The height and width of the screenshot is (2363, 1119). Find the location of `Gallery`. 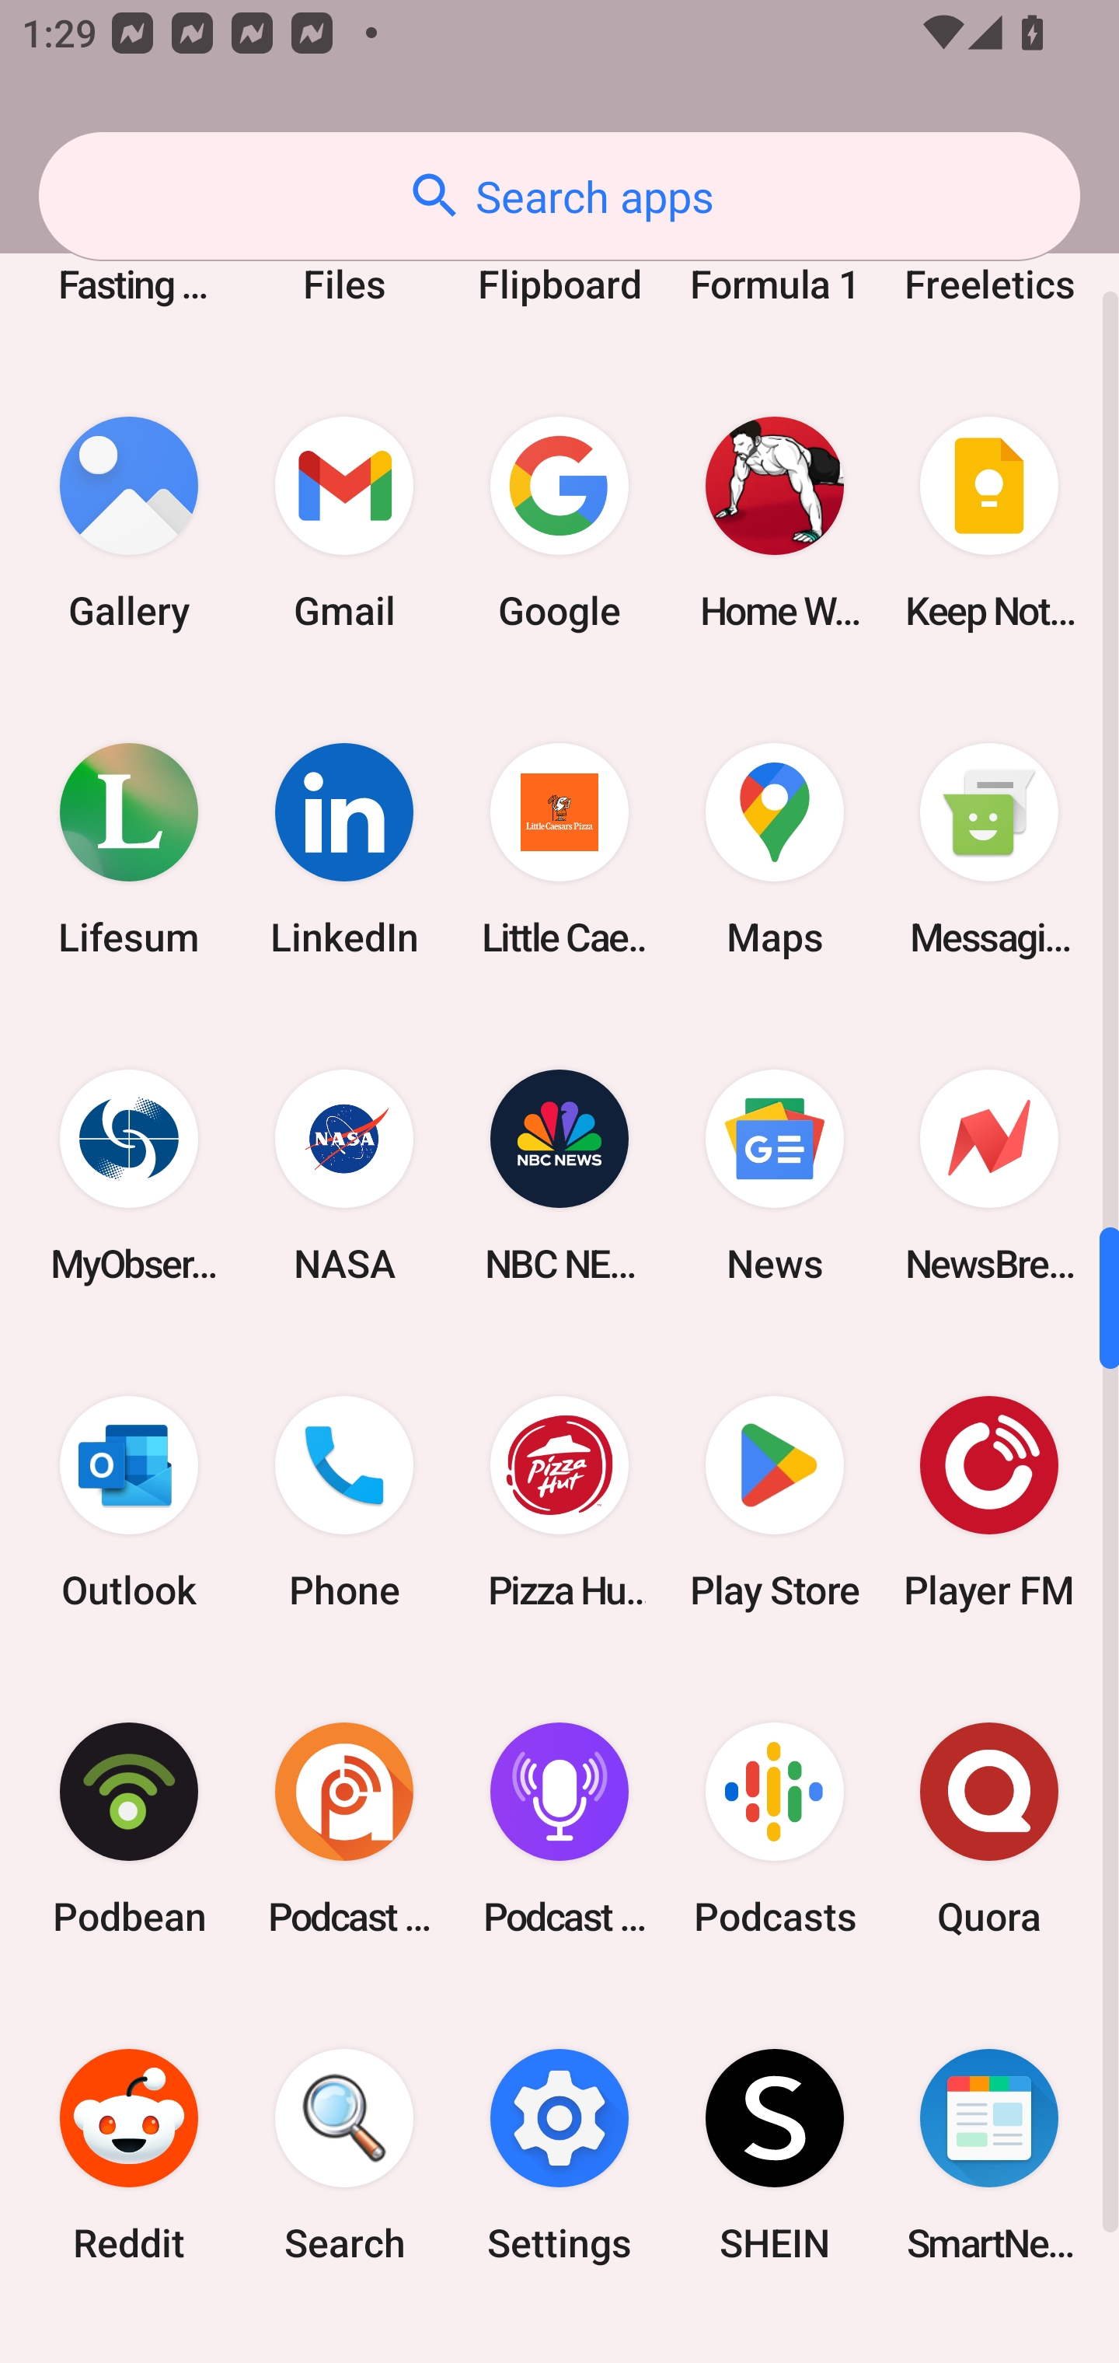

Gallery is located at coordinates (129, 522).